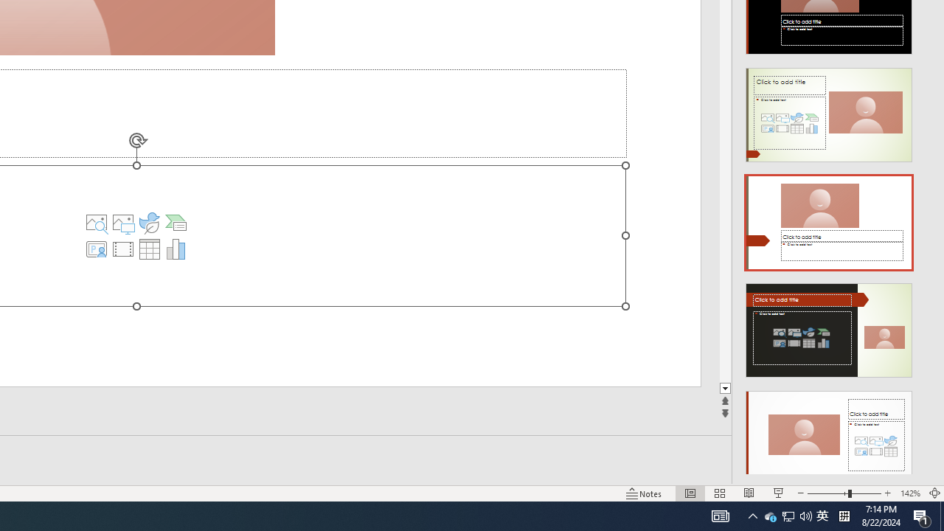 The image size is (944, 531). I want to click on Insert Cameo, so click(97, 249).